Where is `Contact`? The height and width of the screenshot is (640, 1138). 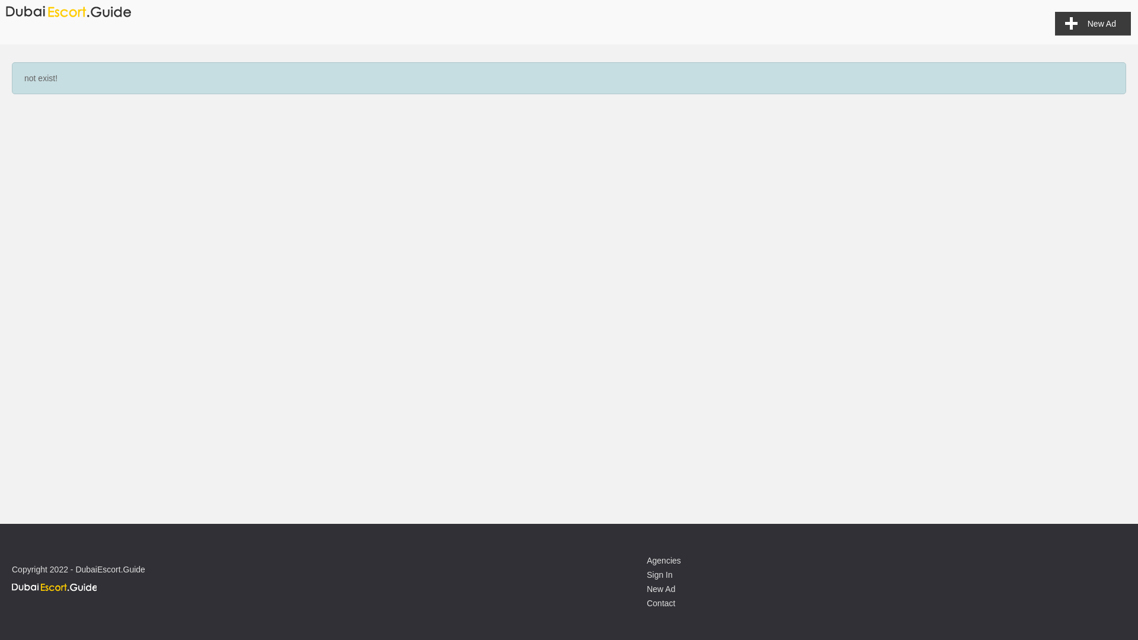 Contact is located at coordinates (660, 603).